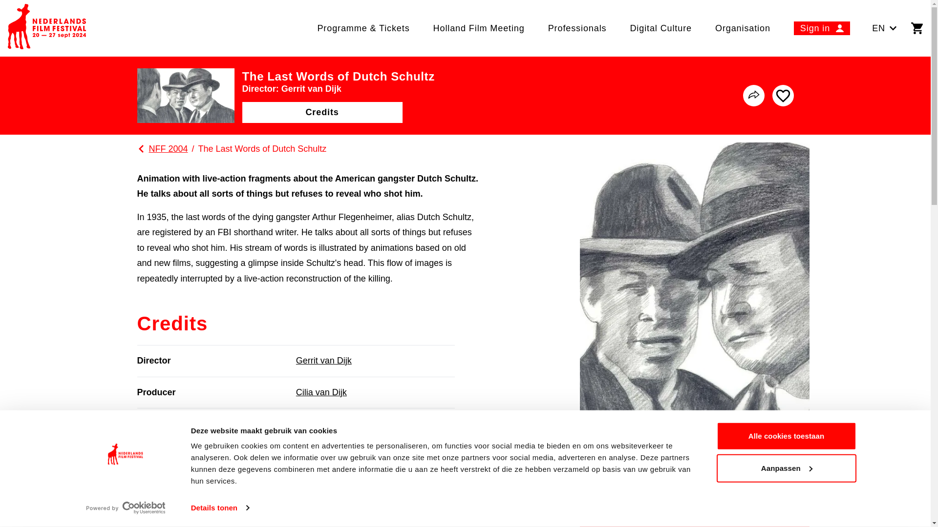 This screenshot has width=938, height=527. I want to click on Organisation, so click(743, 28).